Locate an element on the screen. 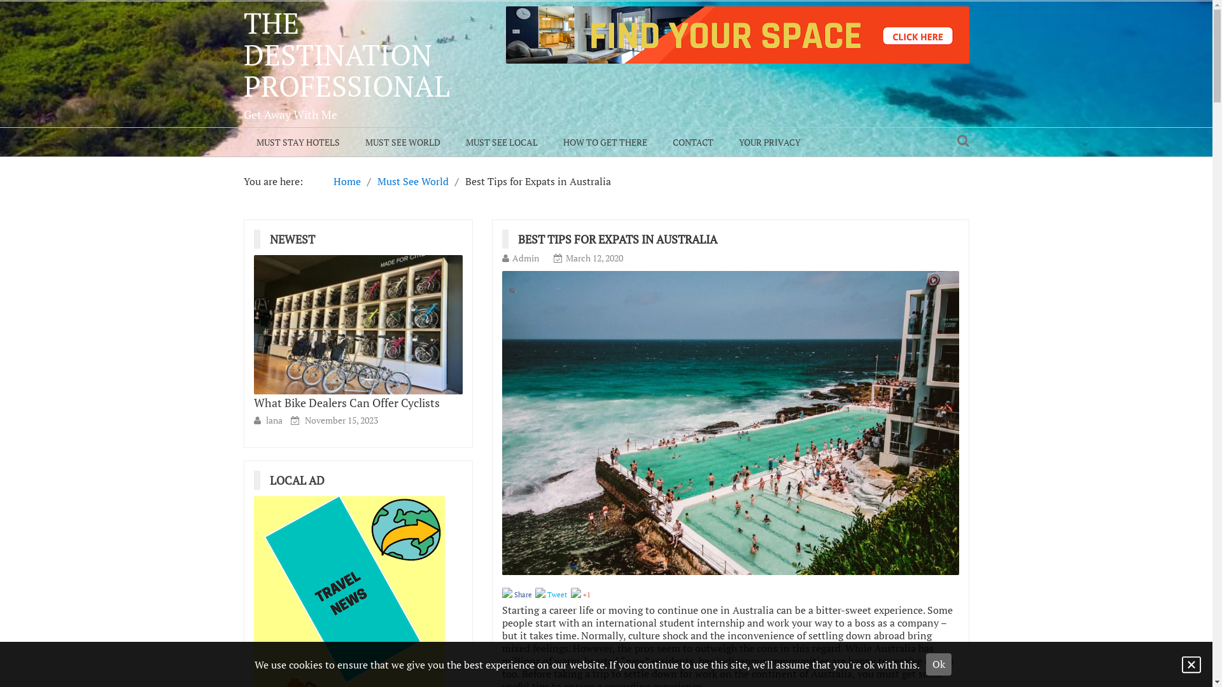  Ok is located at coordinates (939, 664).